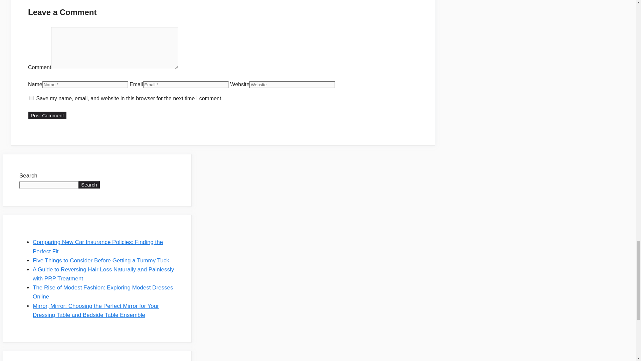  I want to click on The Rise of Modest Fashion: Exploring Modest Dresses Online, so click(103, 292).